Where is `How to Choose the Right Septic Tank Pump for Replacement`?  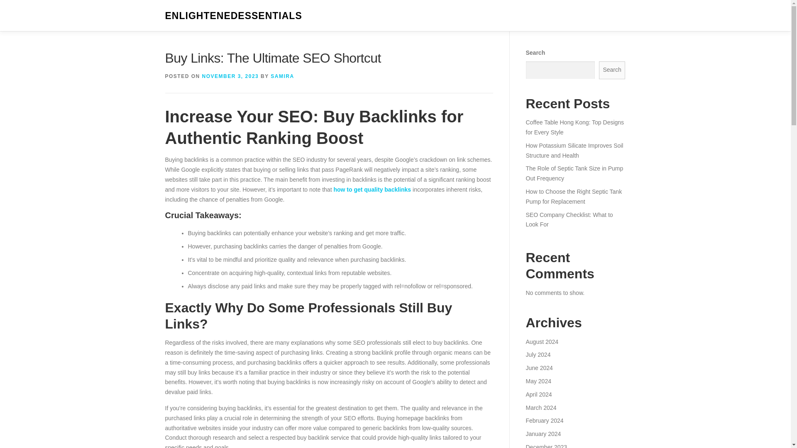 How to Choose the Right Septic Tank Pump for Replacement is located at coordinates (573, 196).